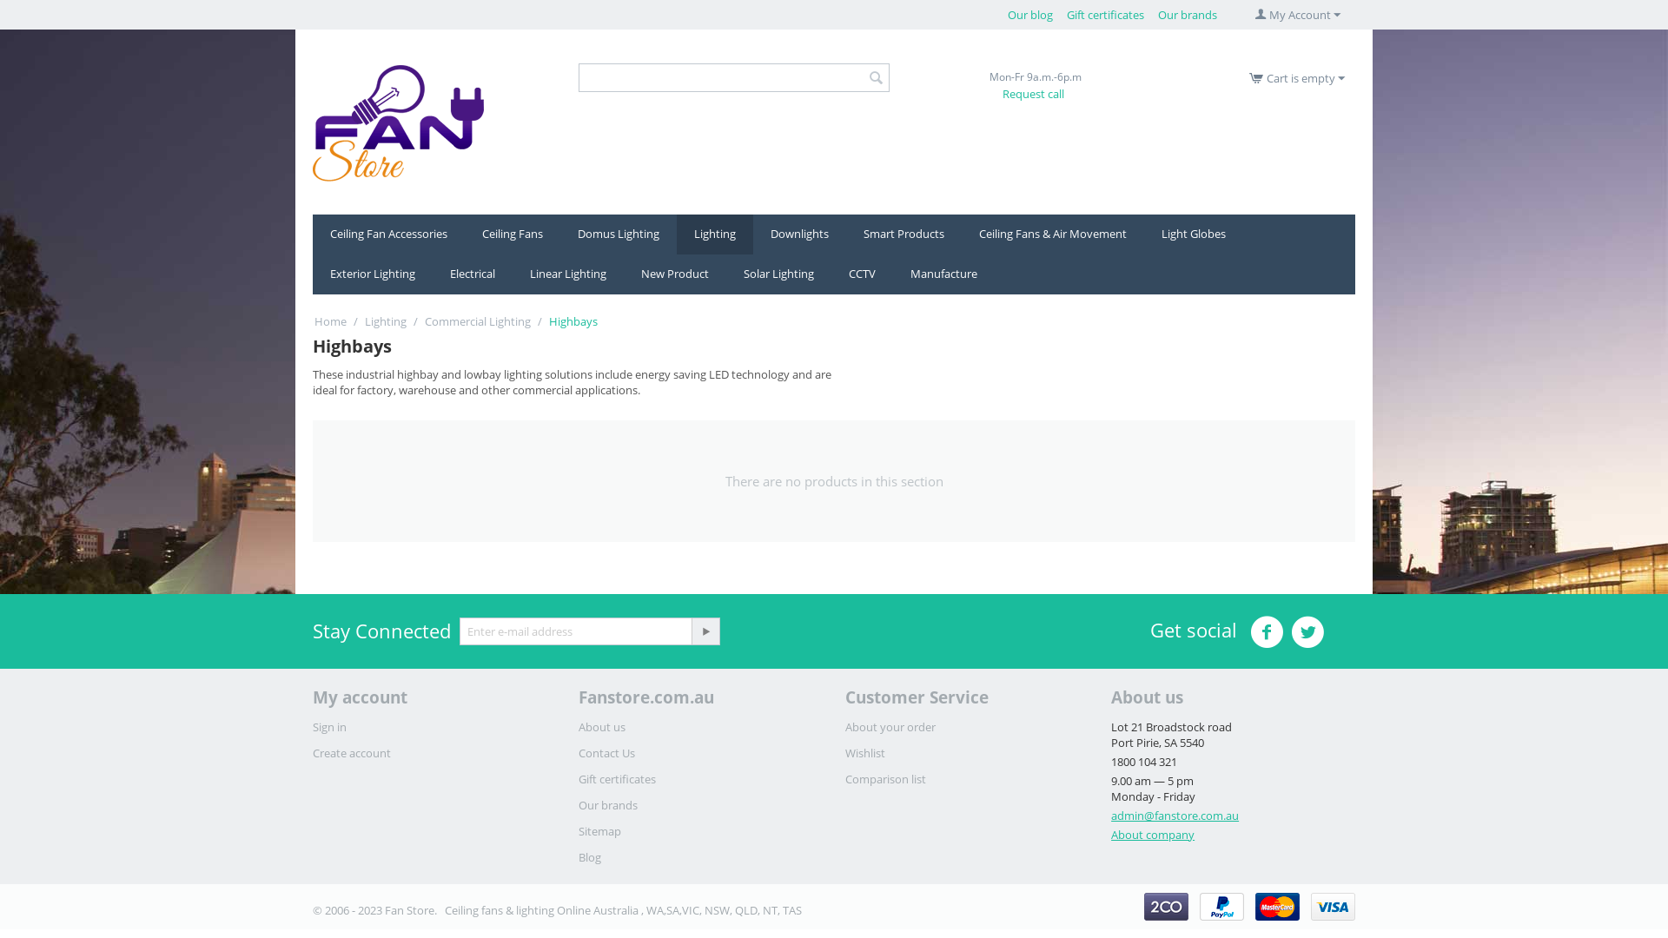 This screenshot has height=938, width=1668. I want to click on About us, so click(602, 727).